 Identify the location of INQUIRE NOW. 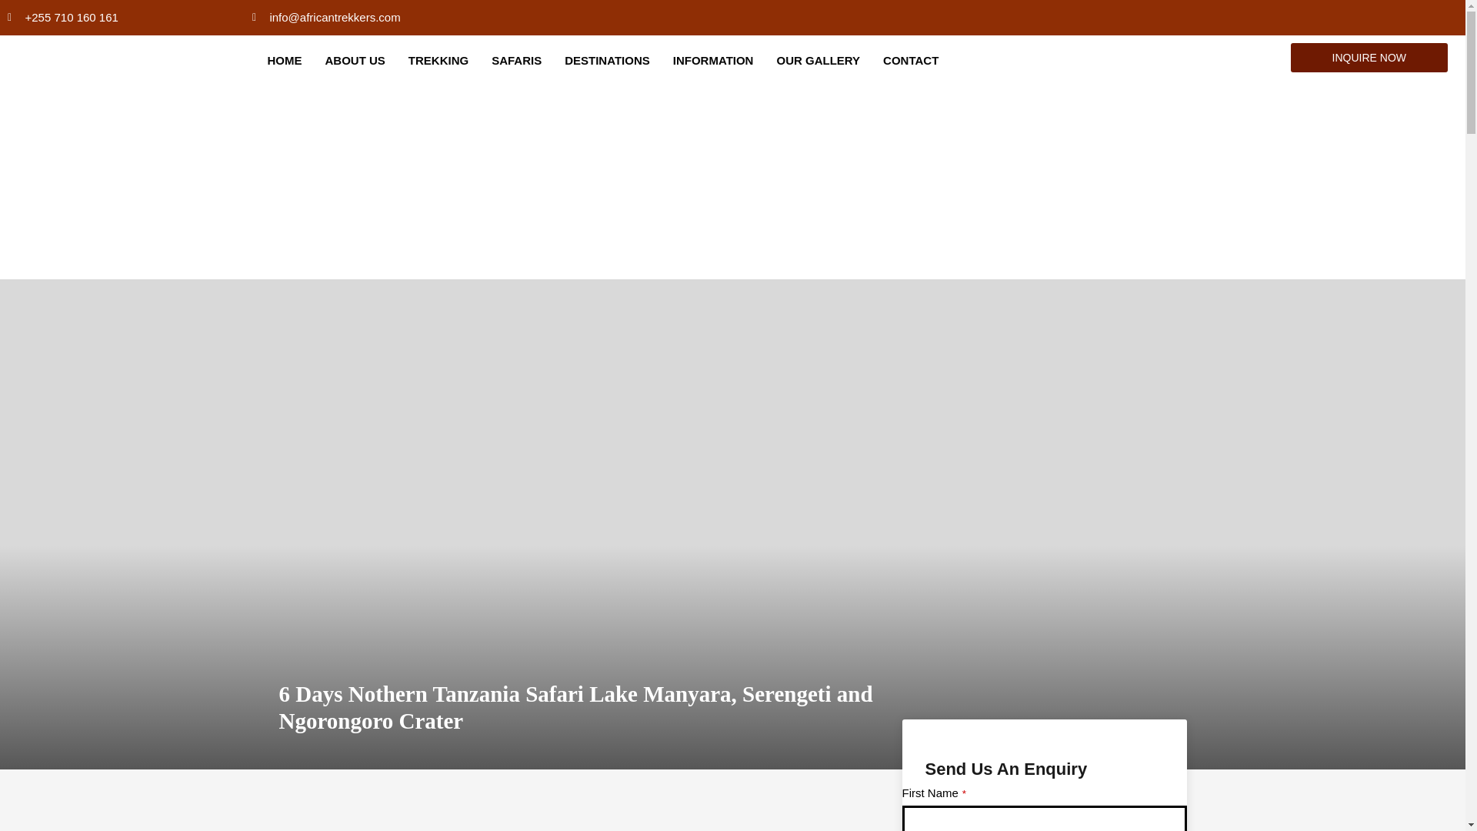
(1369, 57).